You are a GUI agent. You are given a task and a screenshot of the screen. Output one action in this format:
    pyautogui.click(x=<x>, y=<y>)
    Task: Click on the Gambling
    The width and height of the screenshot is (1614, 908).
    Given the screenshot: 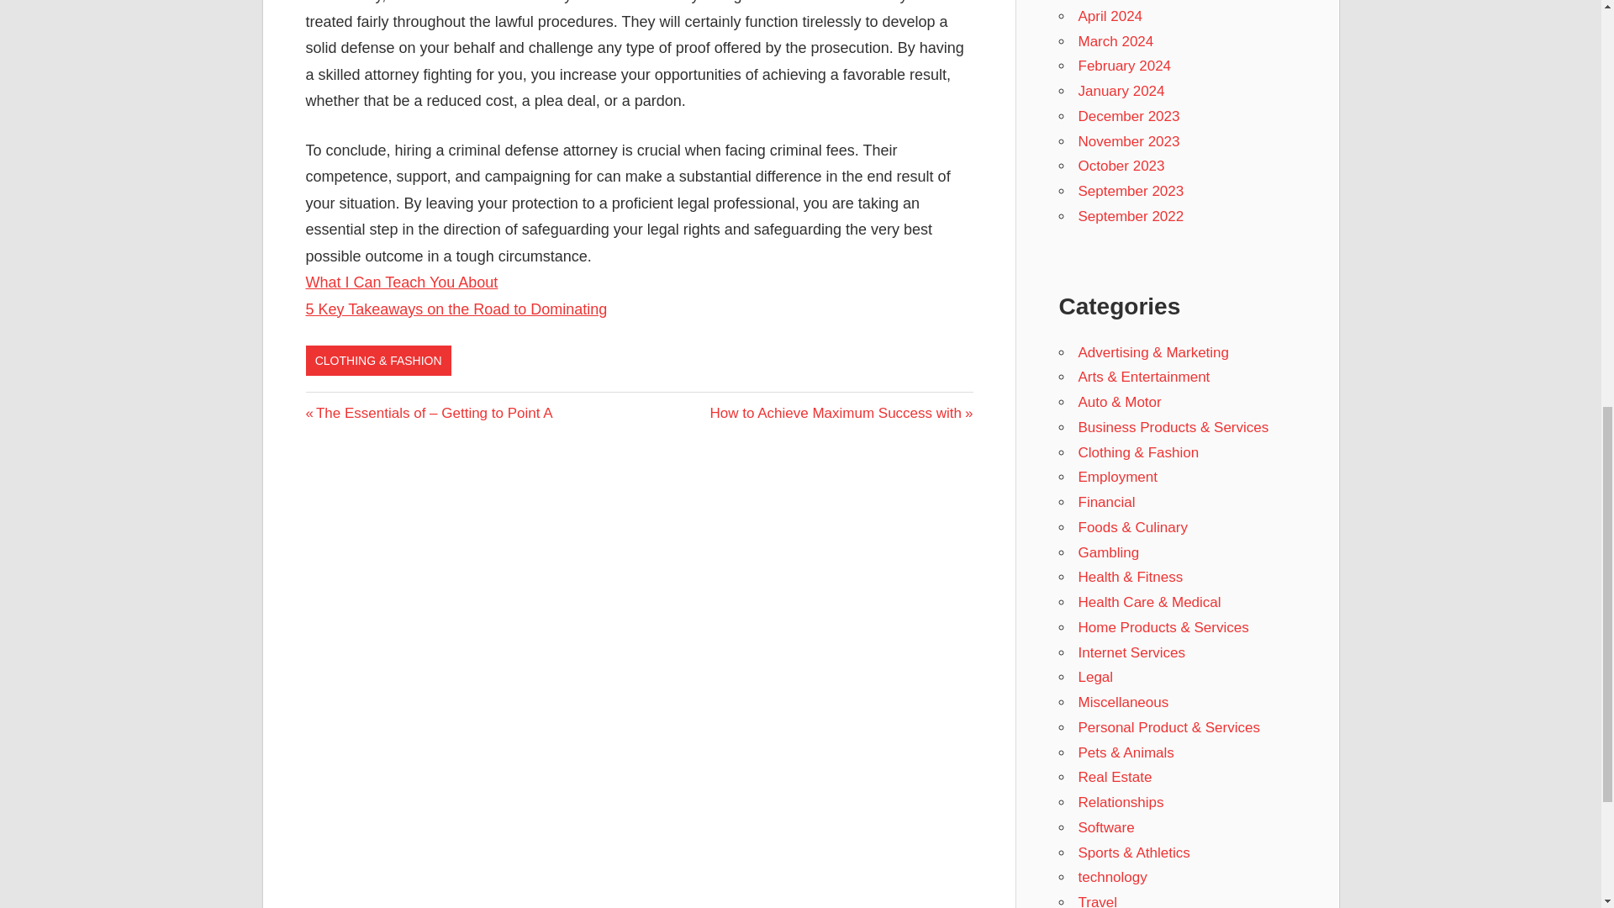 What is the action you would take?
    pyautogui.click(x=1121, y=166)
    